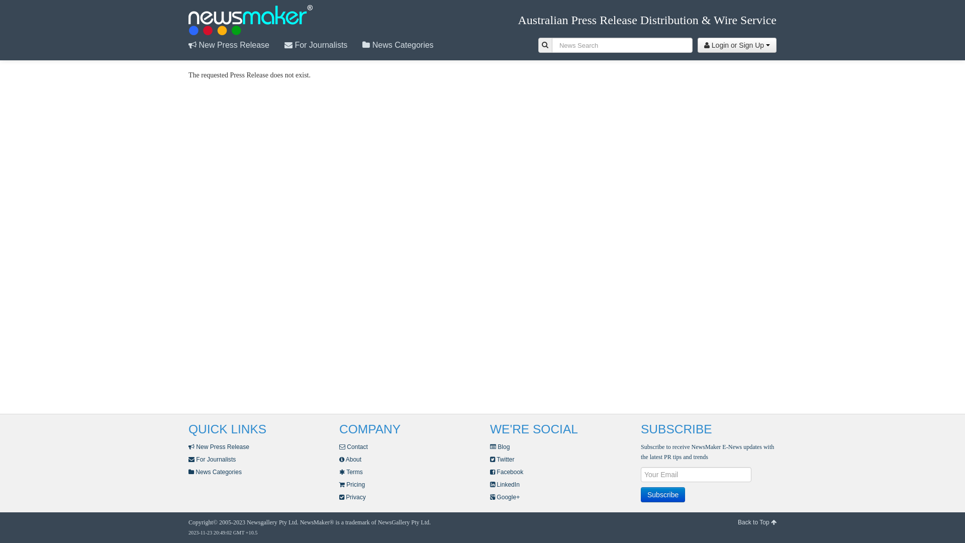 The height and width of the screenshot is (543, 965). What do you see at coordinates (737, 45) in the screenshot?
I see `Login or Sign Up` at bounding box center [737, 45].